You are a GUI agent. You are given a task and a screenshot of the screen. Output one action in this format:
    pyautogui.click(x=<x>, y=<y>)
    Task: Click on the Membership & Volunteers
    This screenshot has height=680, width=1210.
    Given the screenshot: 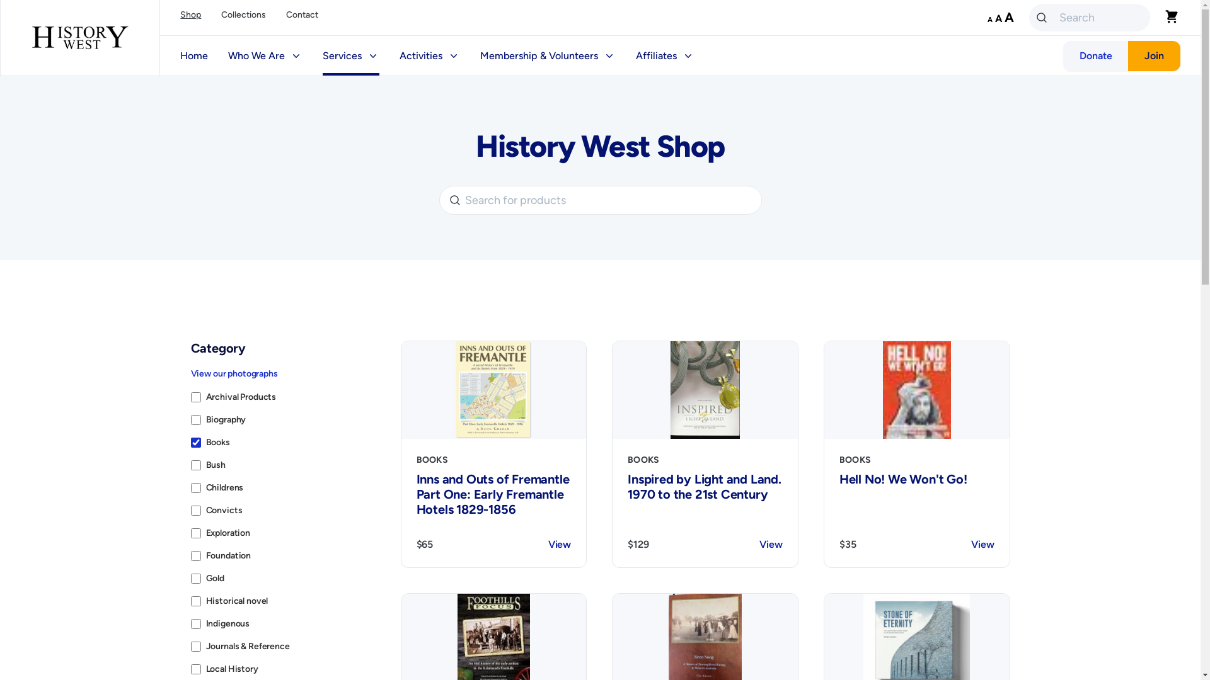 What is the action you would take?
    pyautogui.click(x=548, y=55)
    